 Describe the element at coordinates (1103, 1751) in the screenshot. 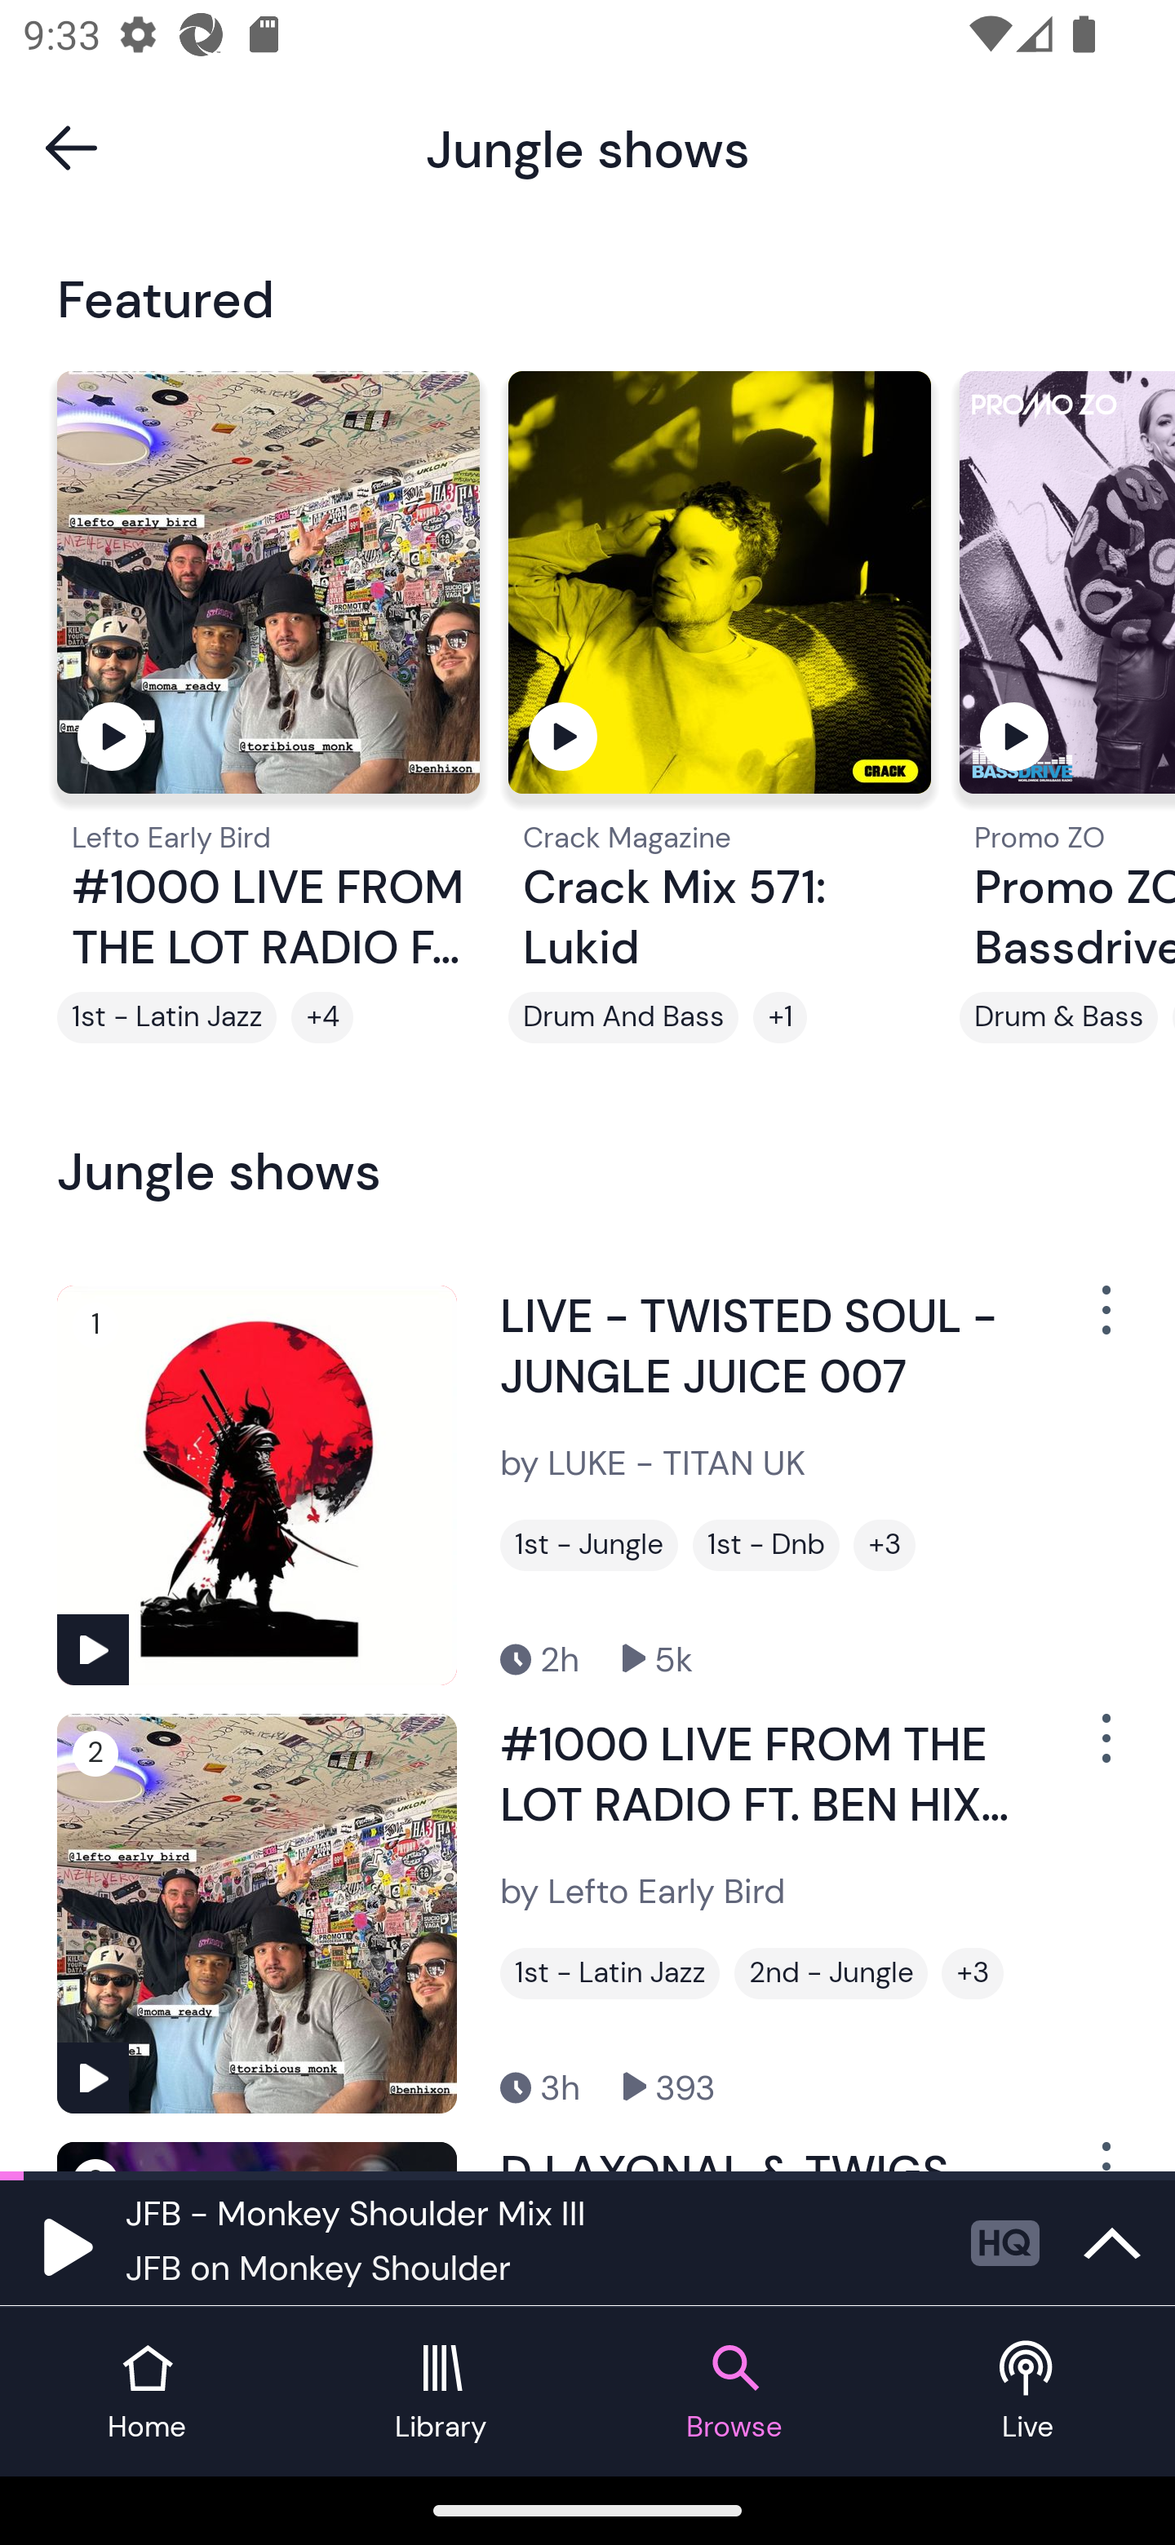

I see `Show Options Menu Button` at that location.